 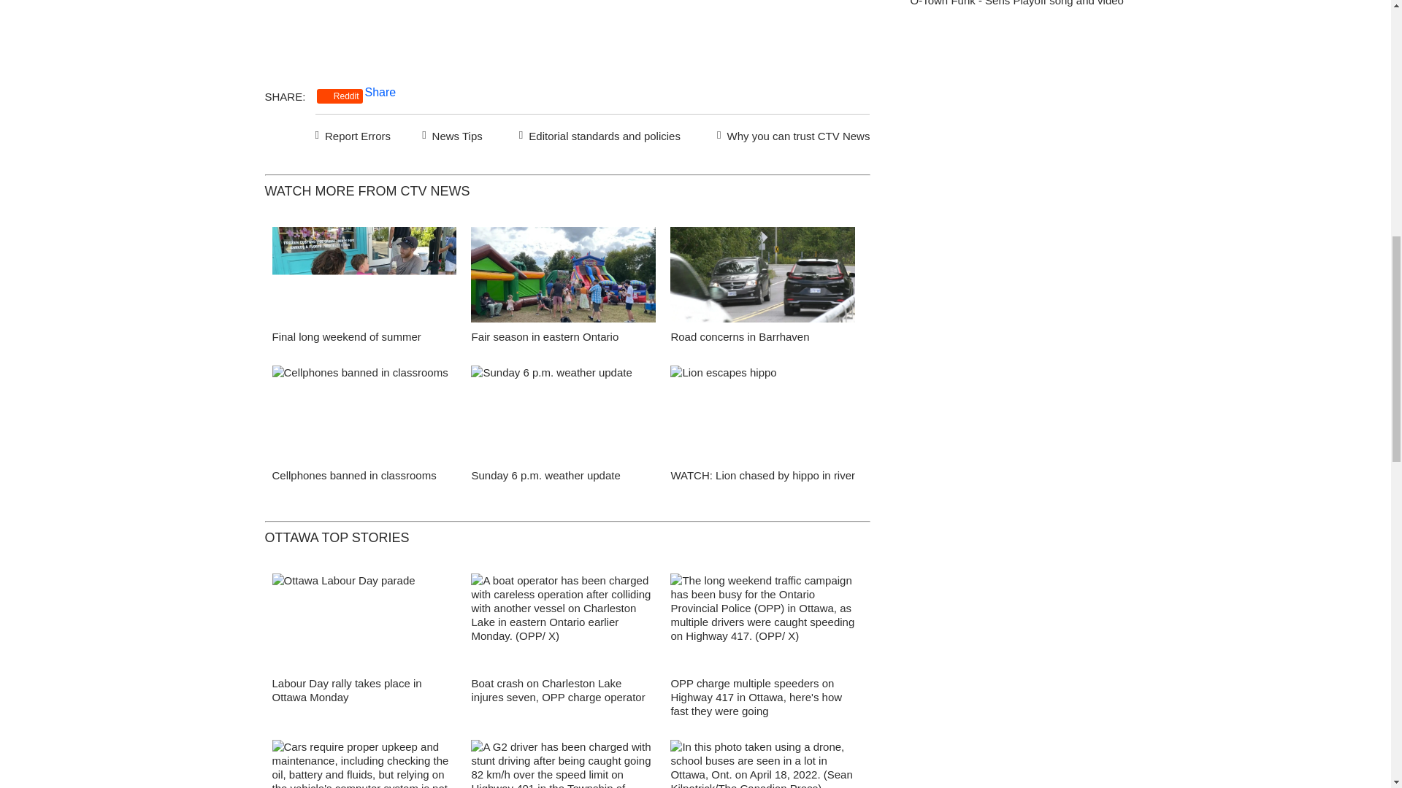 I want to click on Final long weekend of summer, so click(x=346, y=336).